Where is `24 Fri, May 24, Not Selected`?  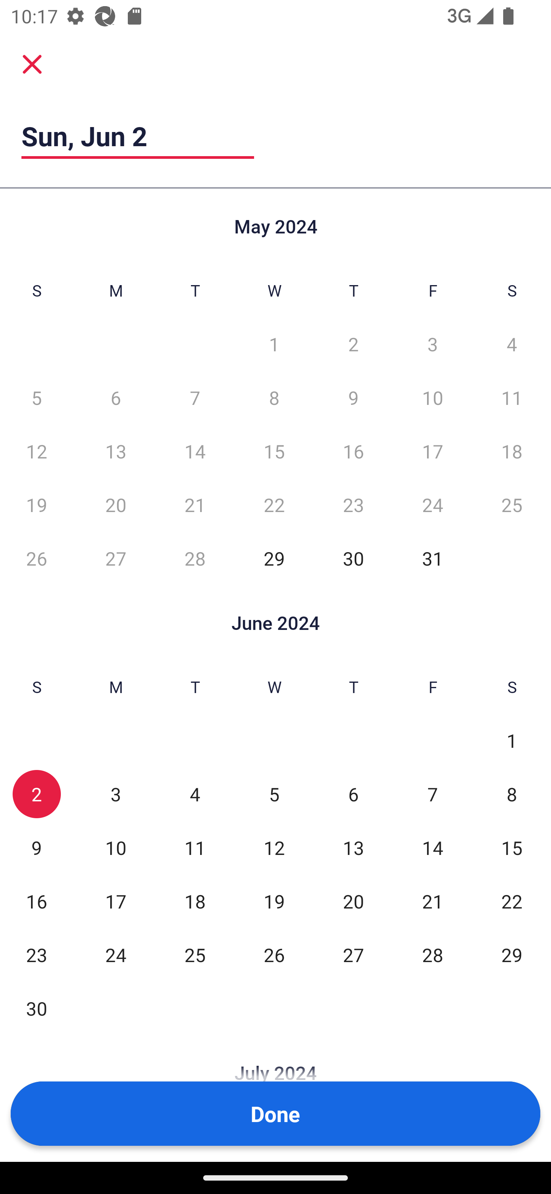
24 Fri, May 24, Not Selected is located at coordinates (432, 504).